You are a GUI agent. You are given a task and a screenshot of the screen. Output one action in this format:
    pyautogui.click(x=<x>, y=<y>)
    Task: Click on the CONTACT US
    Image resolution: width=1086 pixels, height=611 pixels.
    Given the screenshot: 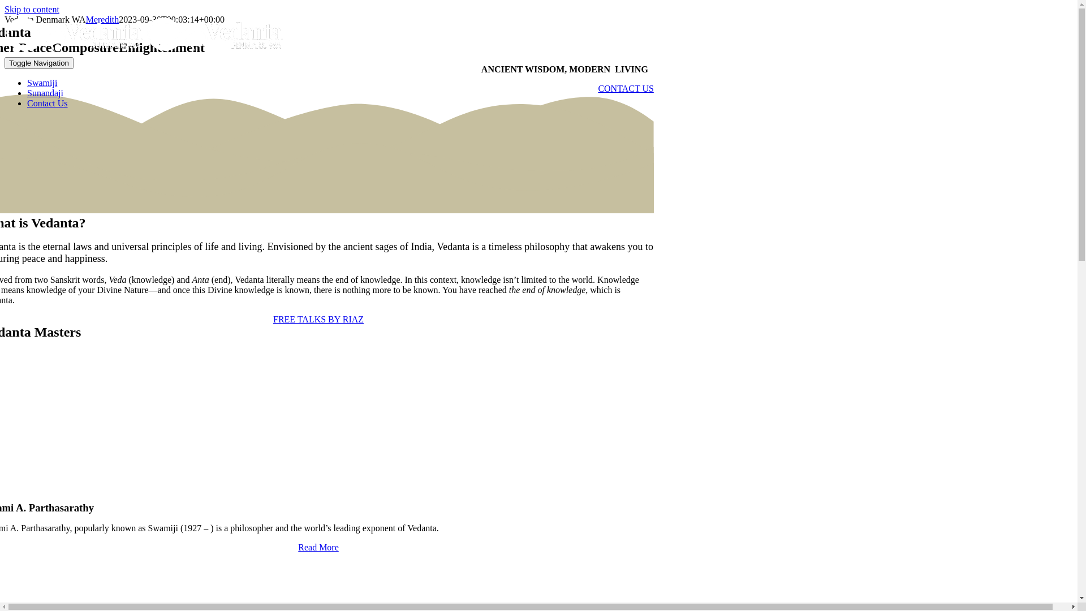 What is the action you would take?
    pyautogui.click(x=626, y=88)
    